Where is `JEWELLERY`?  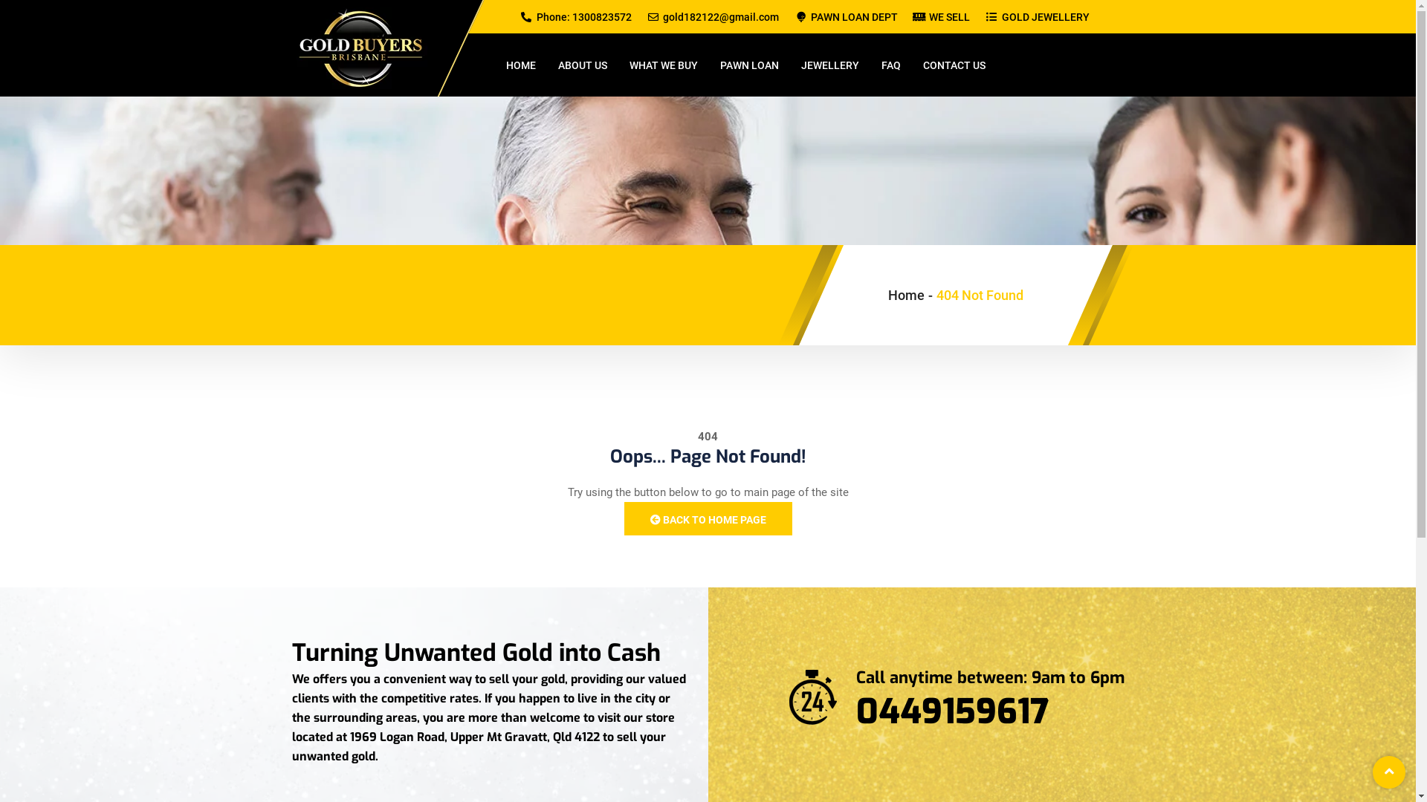 JEWELLERY is located at coordinates (841, 65).